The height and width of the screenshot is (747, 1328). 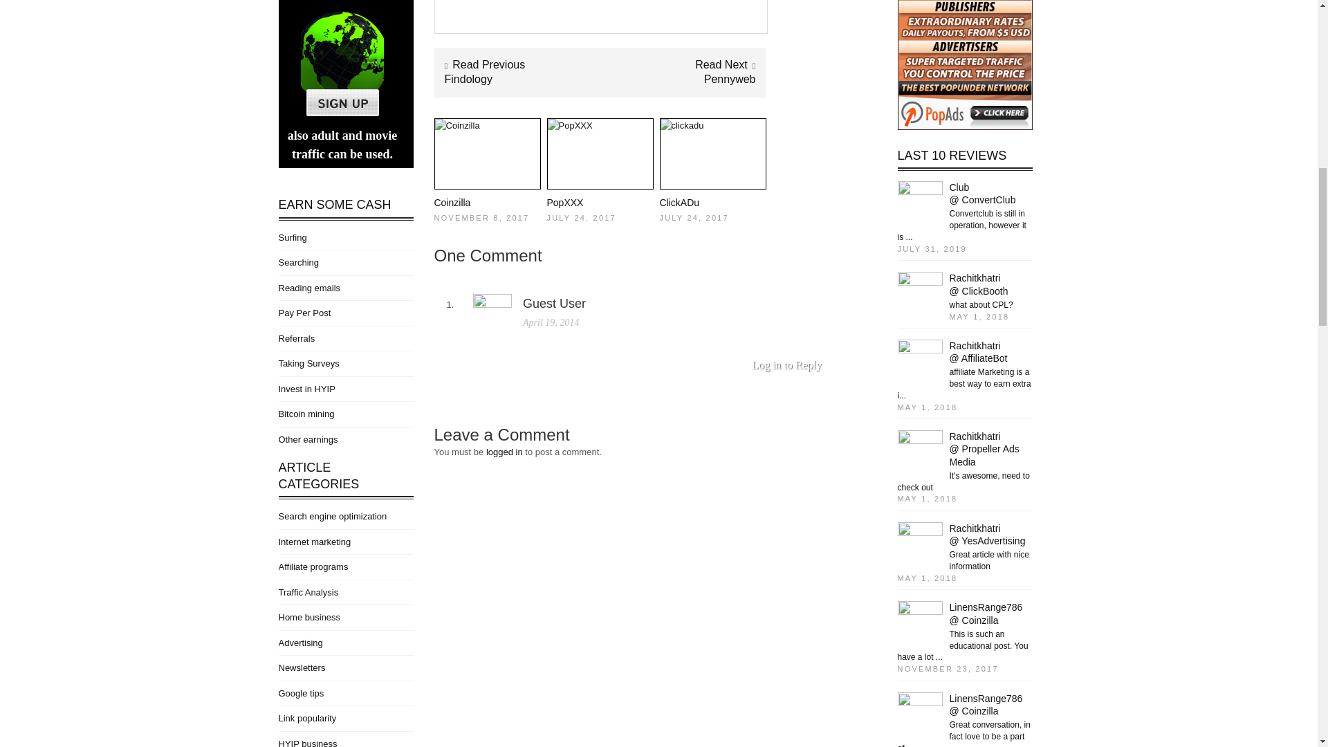 I want to click on Taking Surveys, so click(x=308, y=364).